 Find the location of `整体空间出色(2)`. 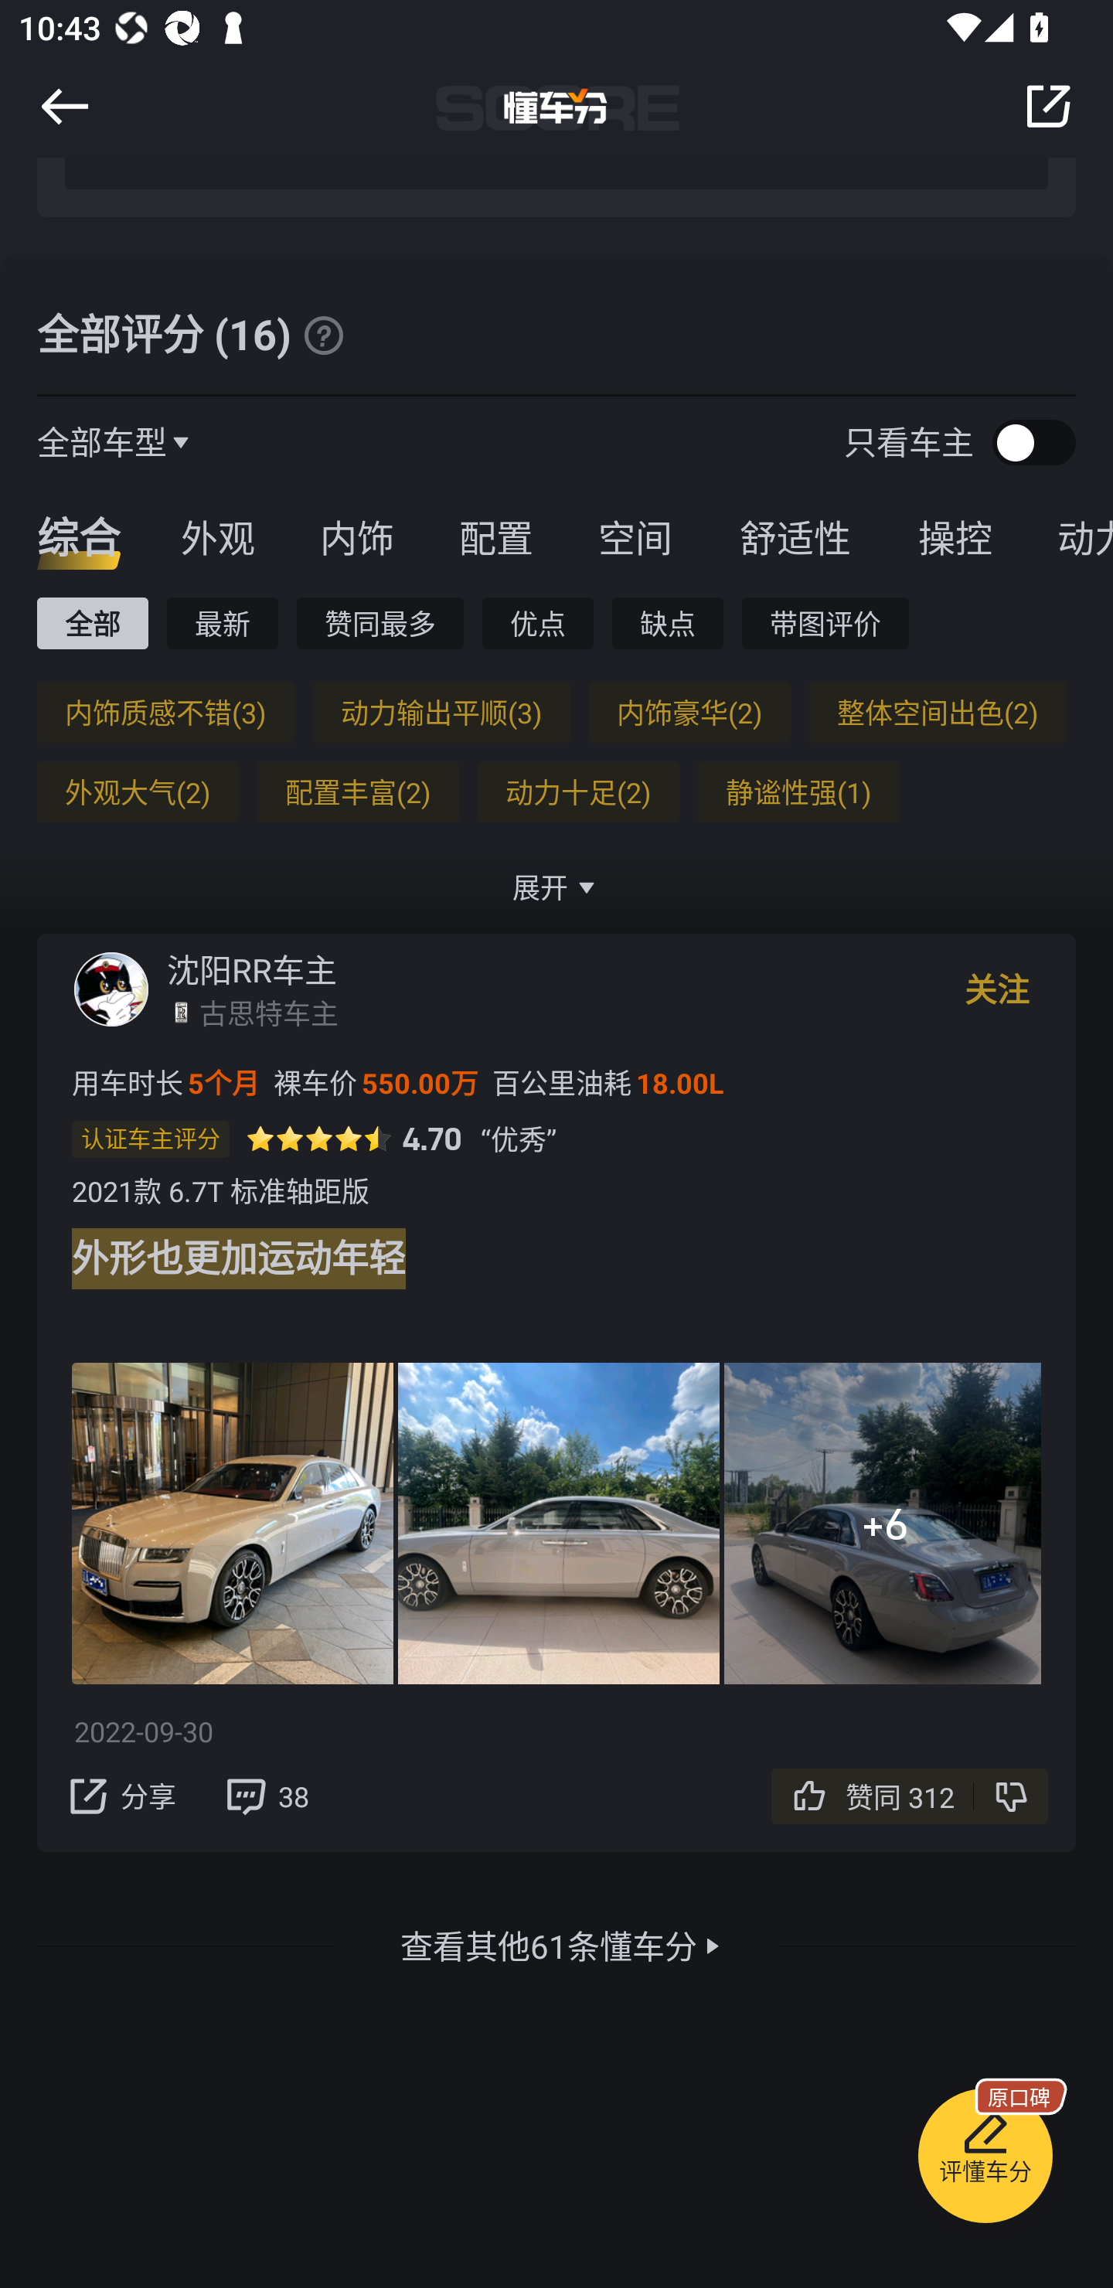

整体空间出色(2) is located at coordinates (937, 713).